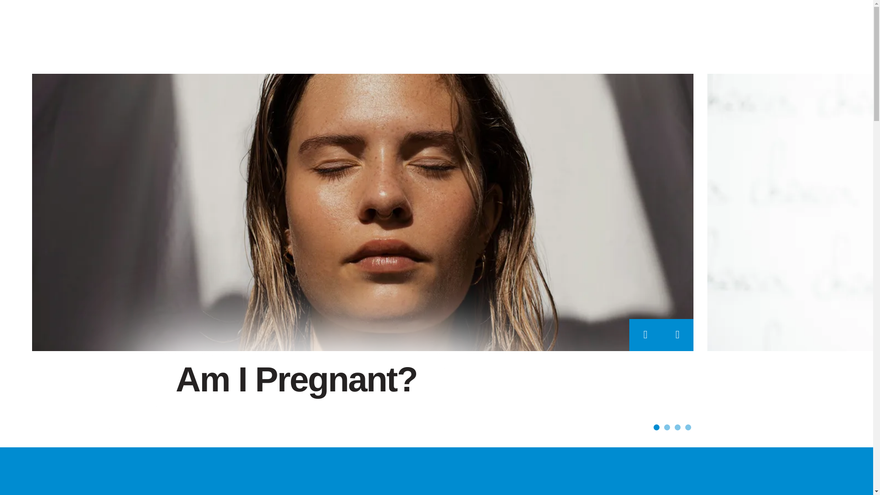 This screenshot has height=495, width=880. What do you see at coordinates (677, 335) in the screenshot?
I see `Go to Next Slide` at bounding box center [677, 335].